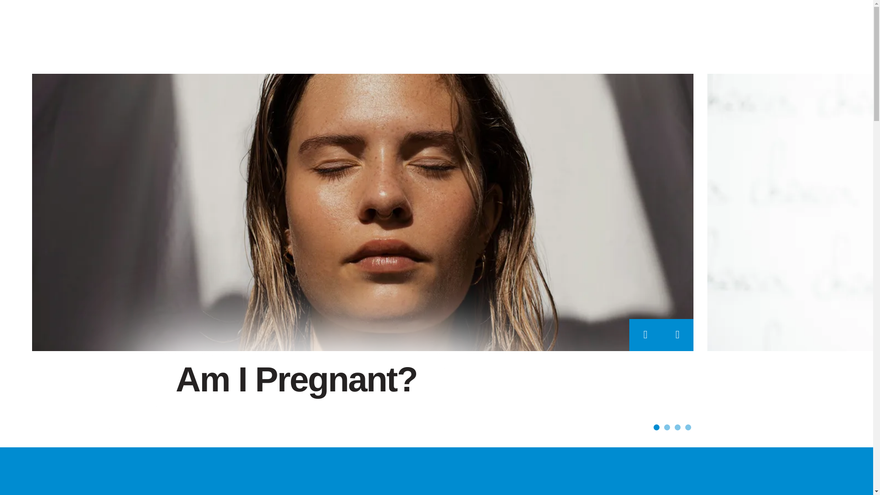 This screenshot has height=495, width=880. What do you see at coordinates (677, 335) in the screenshot?
I see `Go to Next Slide` at bounding box center [677, 335].